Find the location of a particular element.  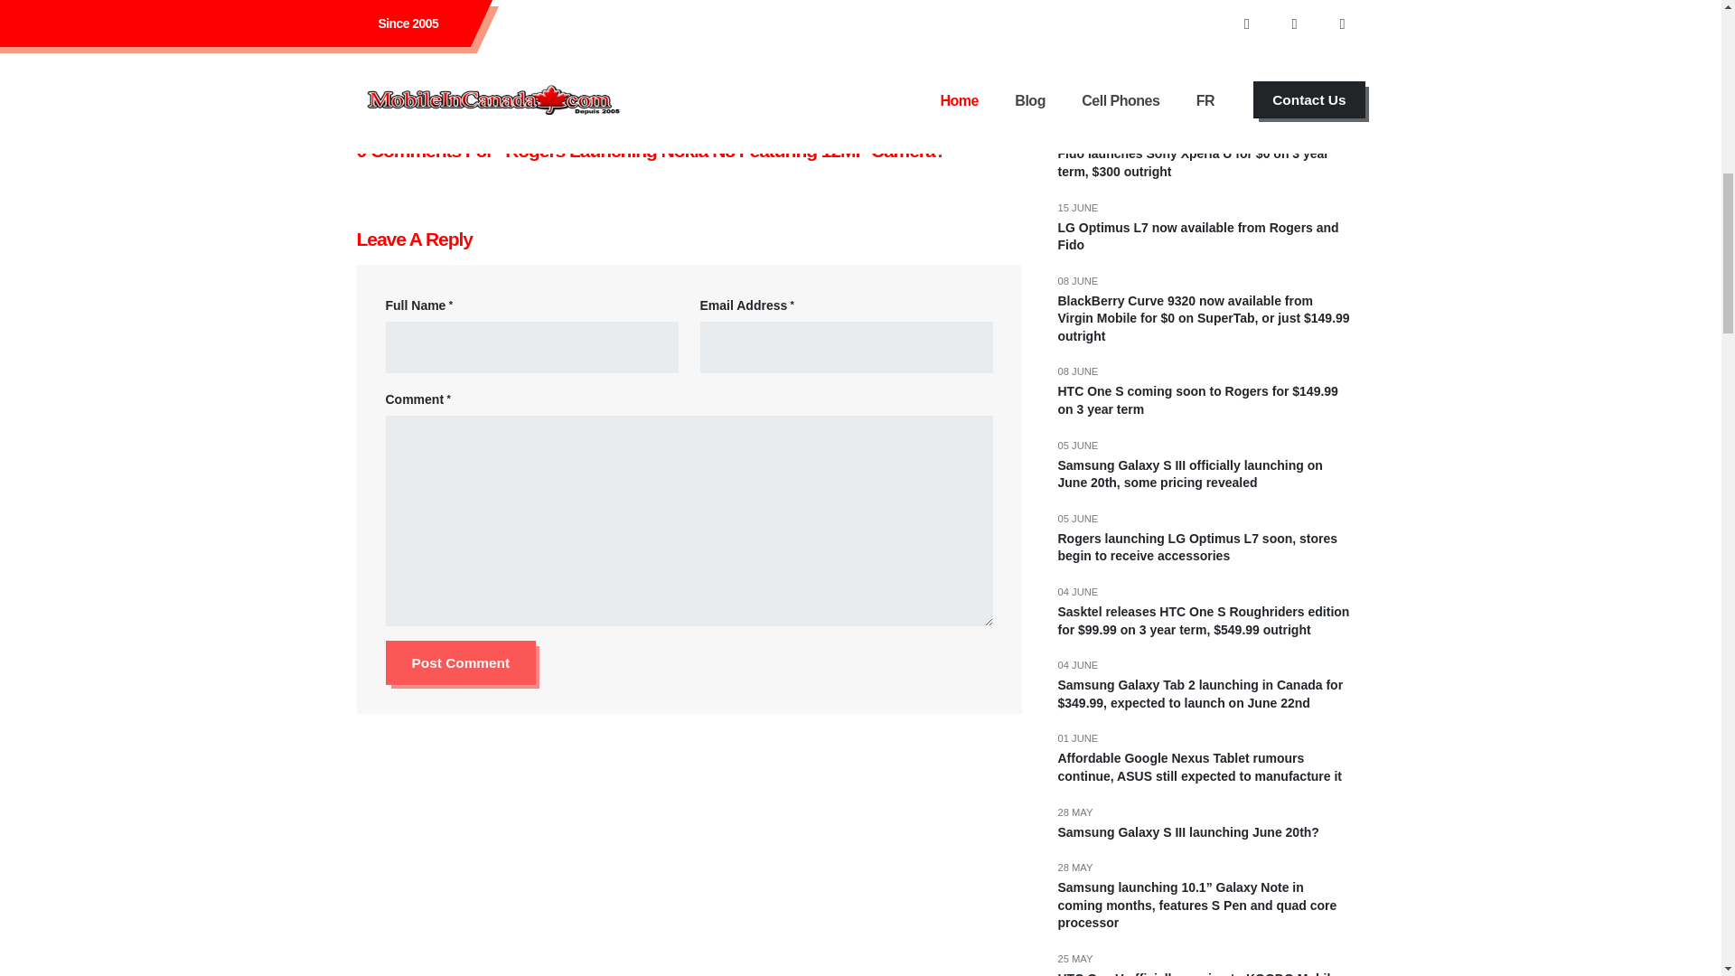

nokia is located at coordinates (501, 40).